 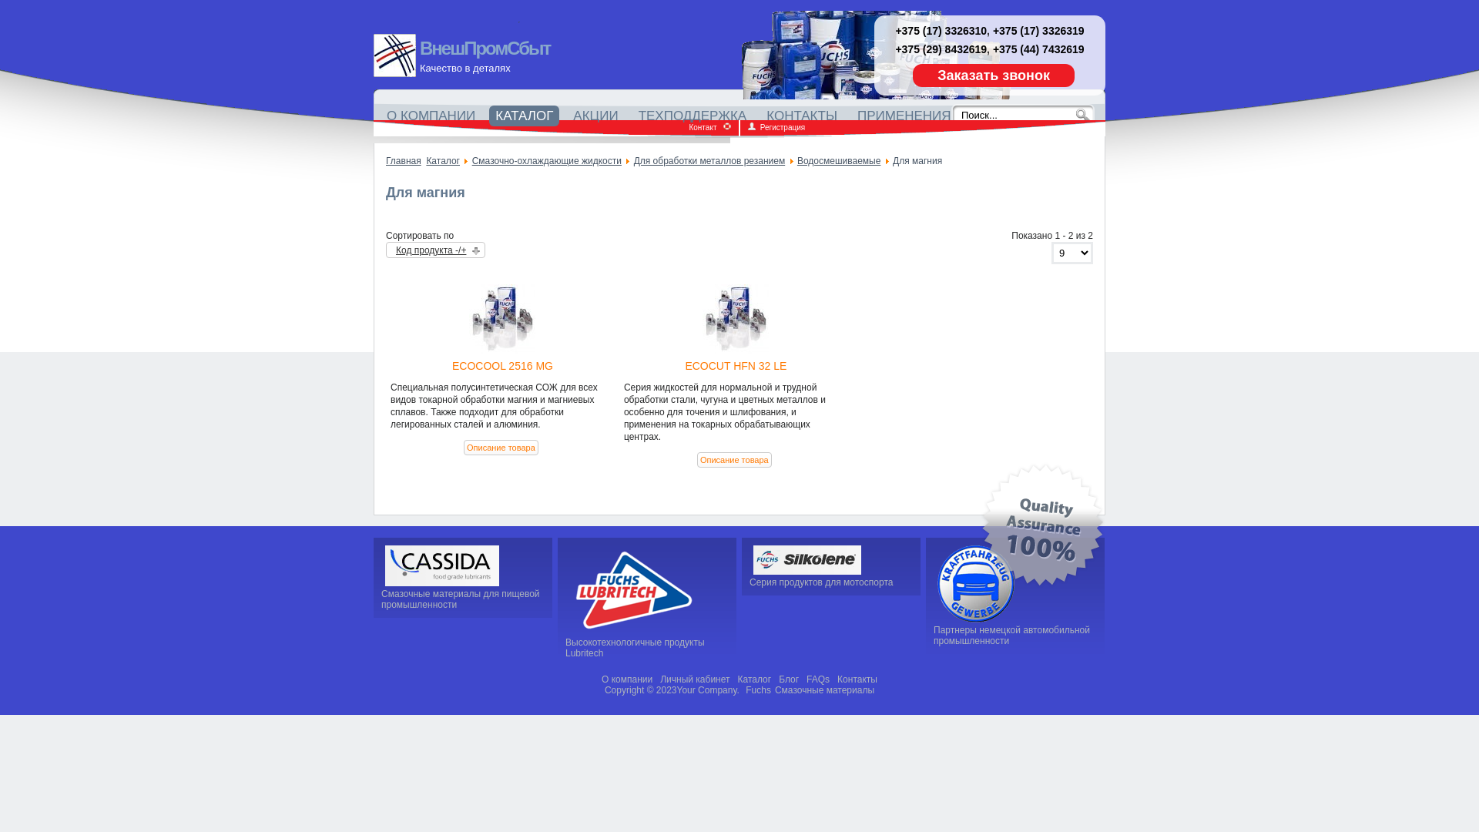 What do you see at coordinates (1038, 49) in the screenshot?
I see `+375 (44) 7432619` at bounding box center [1038, 49].